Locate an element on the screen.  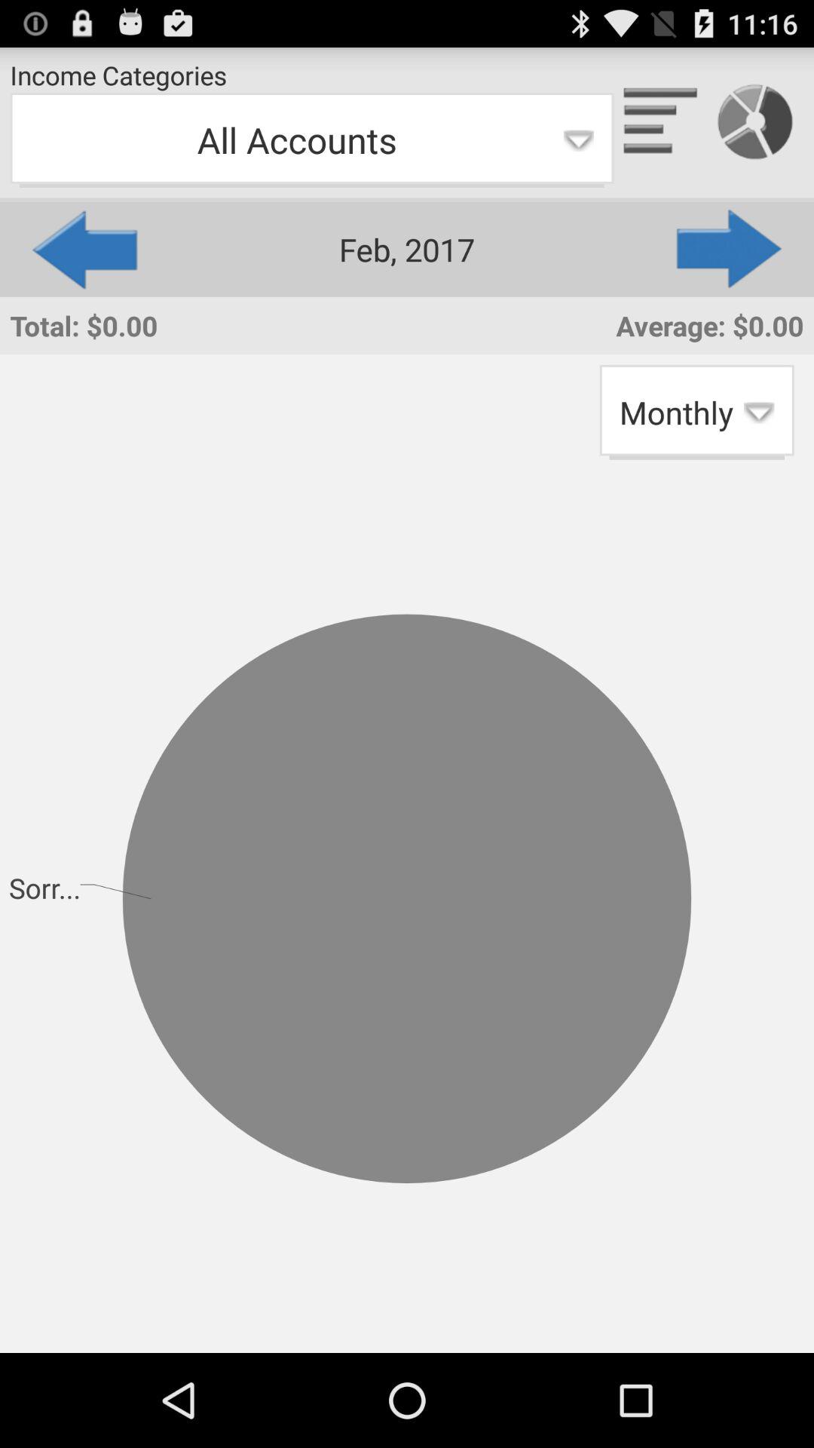
turn off monthly button is located at coordinates (696, 412).